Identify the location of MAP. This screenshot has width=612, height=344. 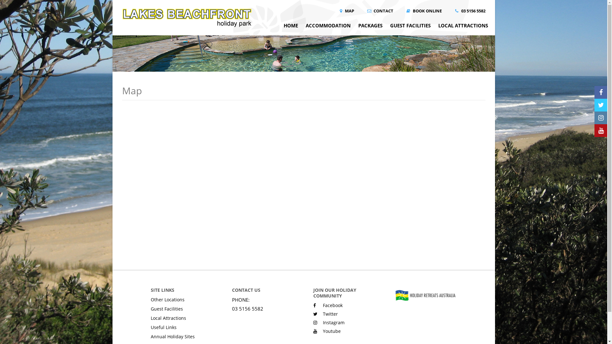
(346, 11).